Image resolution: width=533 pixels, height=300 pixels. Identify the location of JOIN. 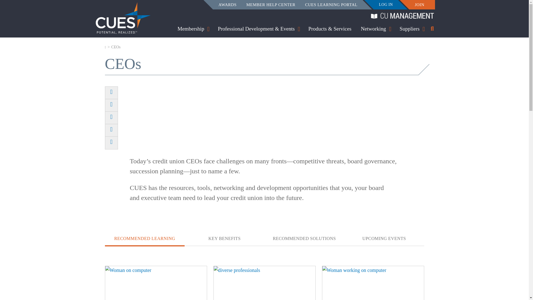
(419, 5).